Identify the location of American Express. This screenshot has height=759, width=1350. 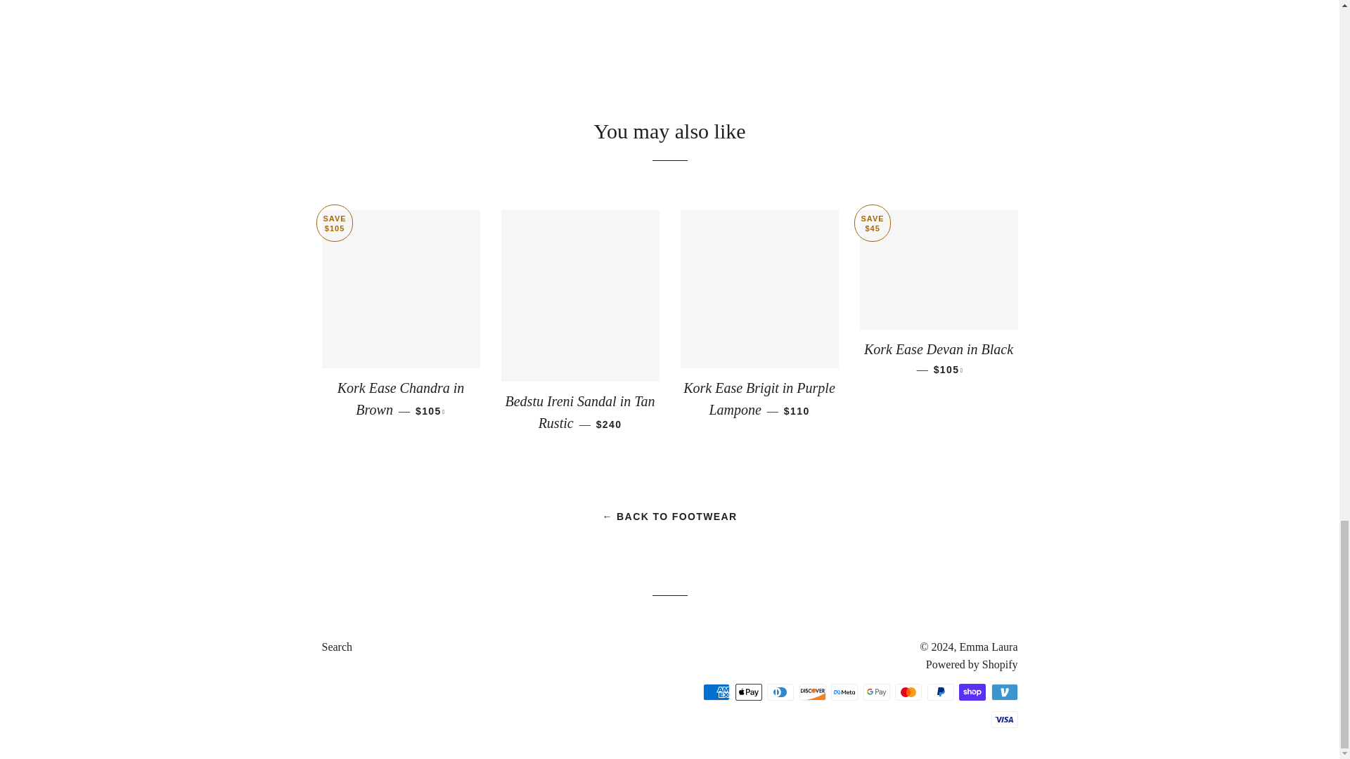
(716, 692).